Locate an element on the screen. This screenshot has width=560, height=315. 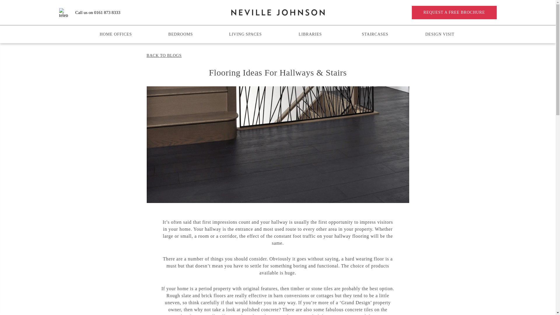
REQUEST A FREE BROCHURE is located at coordinates (454, 12).